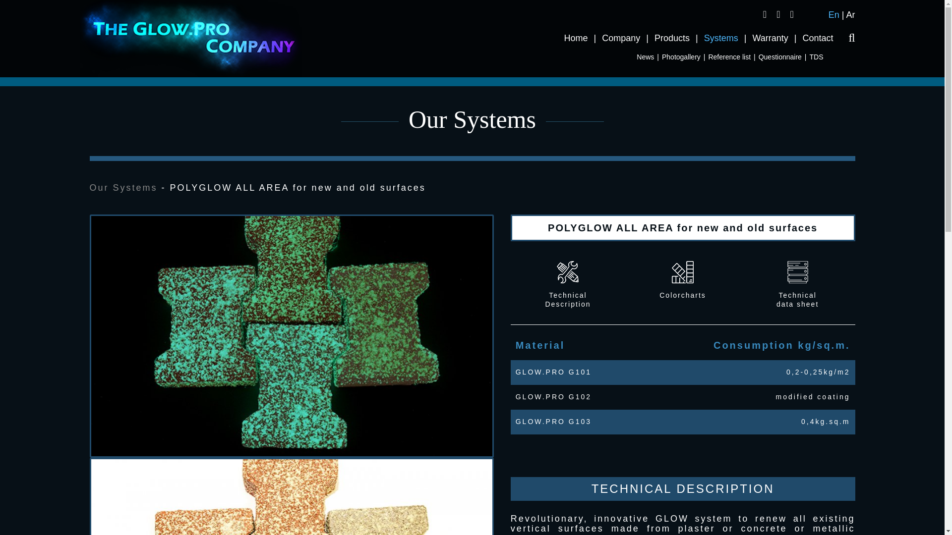 The height and width of the screenshot is (535, 952). Describe the element at coordinates (818, 38) in the screenshot. I see `Contact` at that location.